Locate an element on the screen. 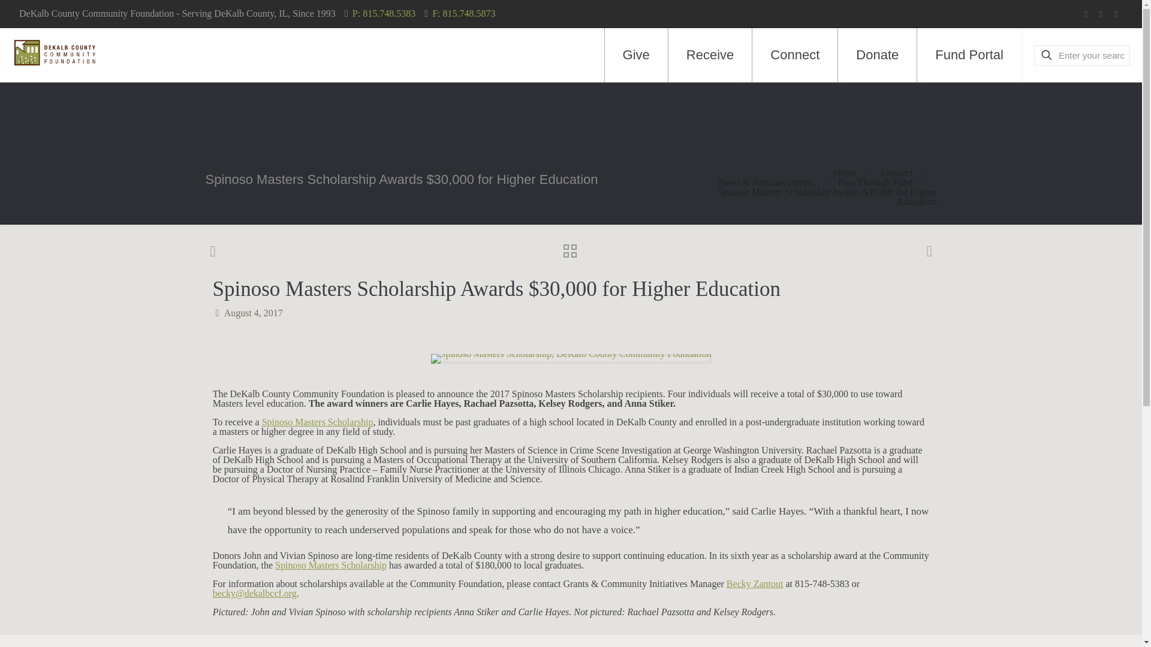  F: 815.748.5873 is located at coordinates (463, 13).